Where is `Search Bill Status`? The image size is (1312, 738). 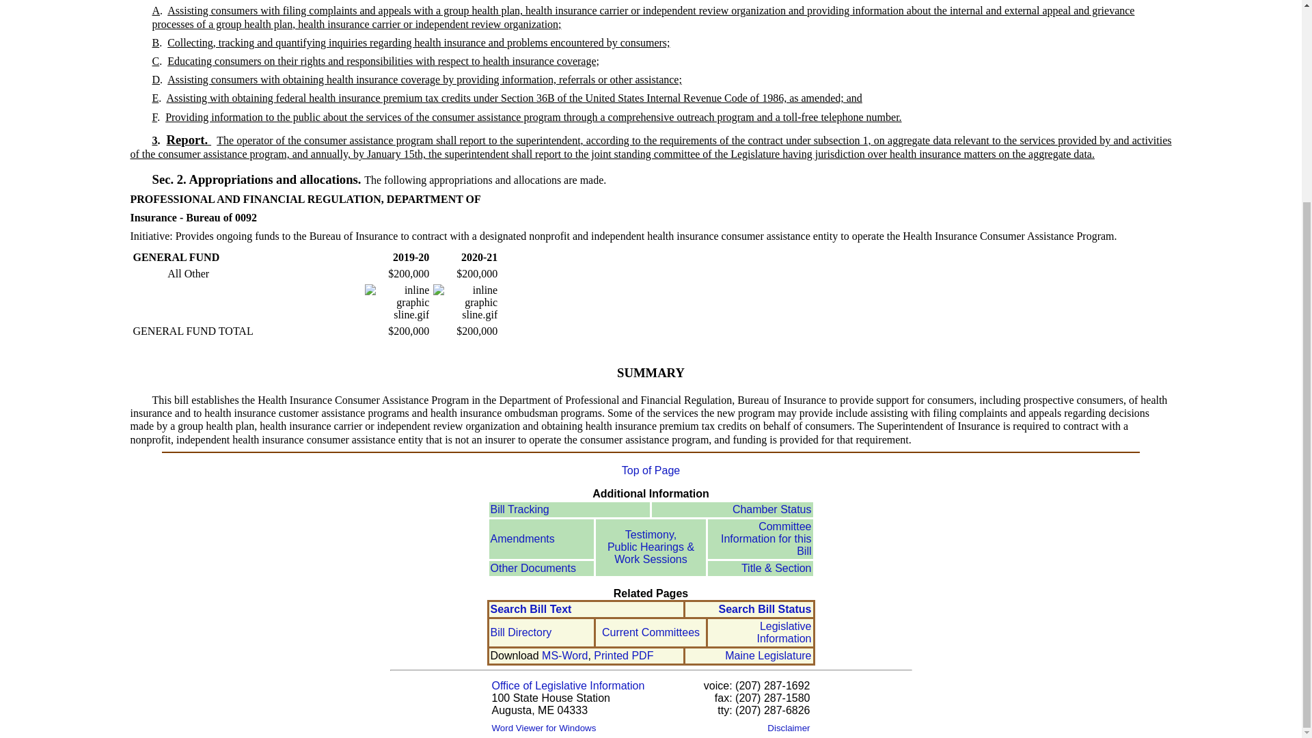
Search Bill Status is located at coordinates (764, 609).